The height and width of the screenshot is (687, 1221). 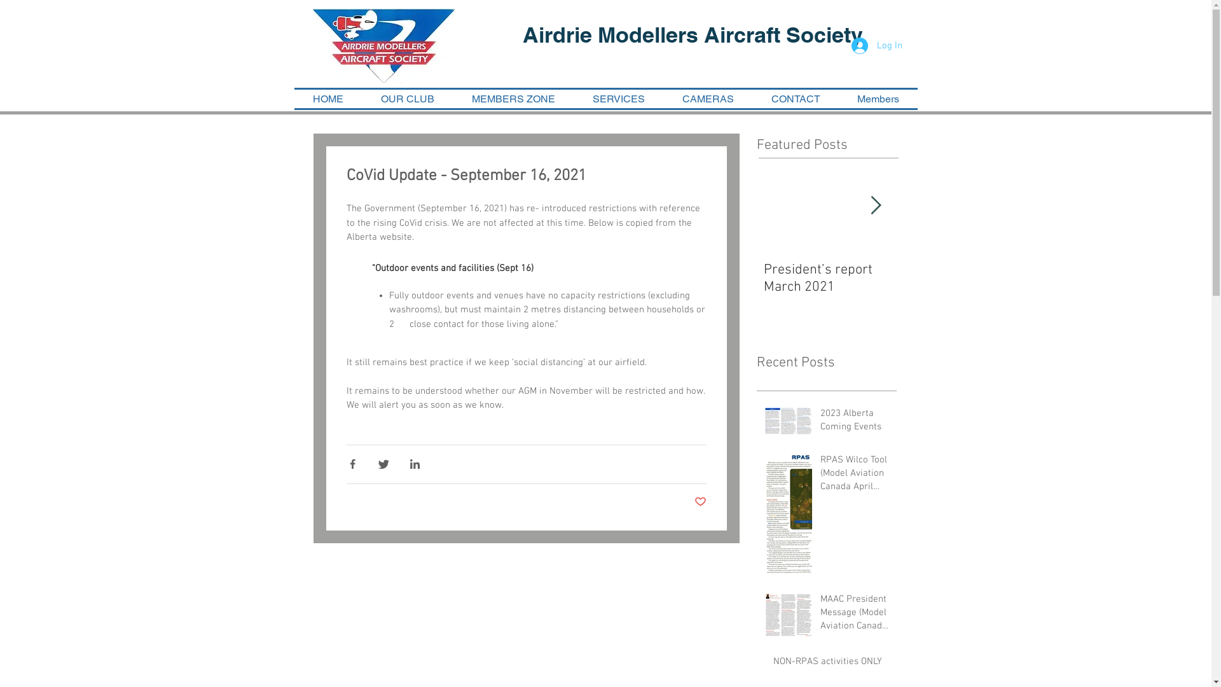 I want to click on SERVICES, so click(x=618, y=99).